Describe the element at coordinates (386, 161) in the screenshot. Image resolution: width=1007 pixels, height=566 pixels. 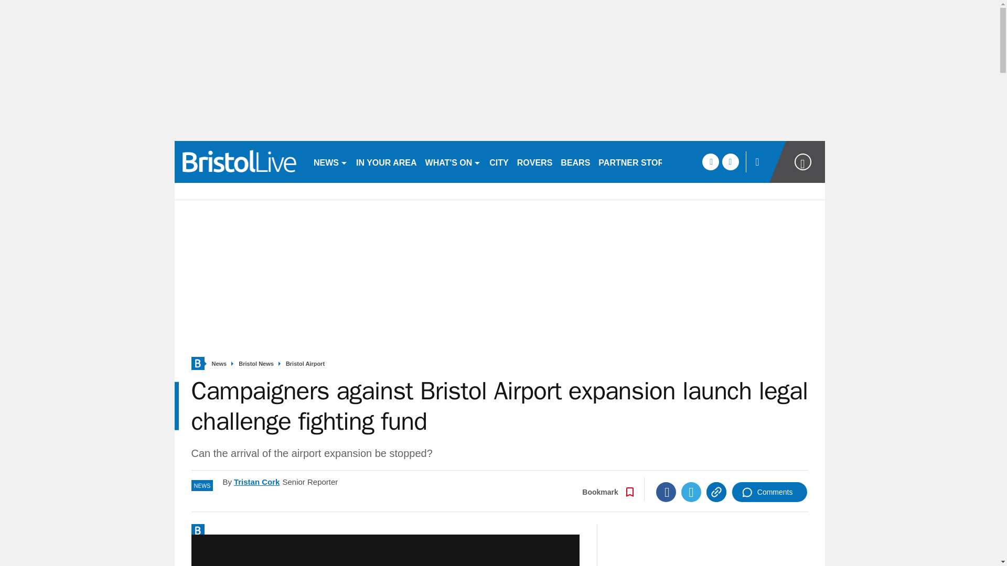
I see `IN YOUR AREA` at that location.